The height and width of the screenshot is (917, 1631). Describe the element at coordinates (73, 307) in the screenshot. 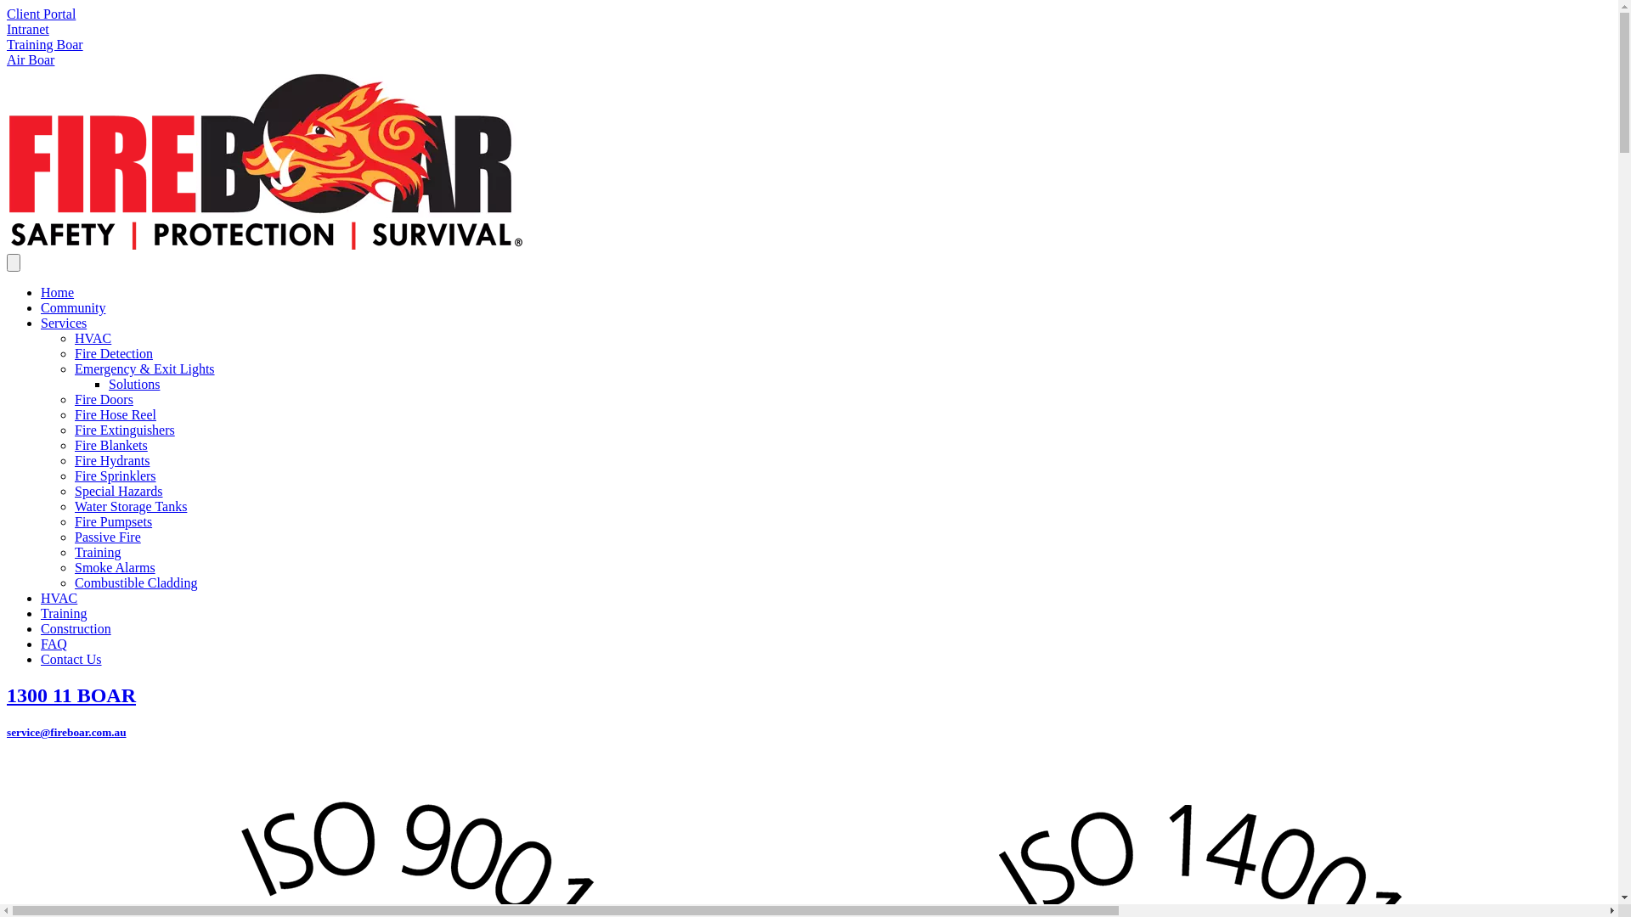

I see `Community` at that location.